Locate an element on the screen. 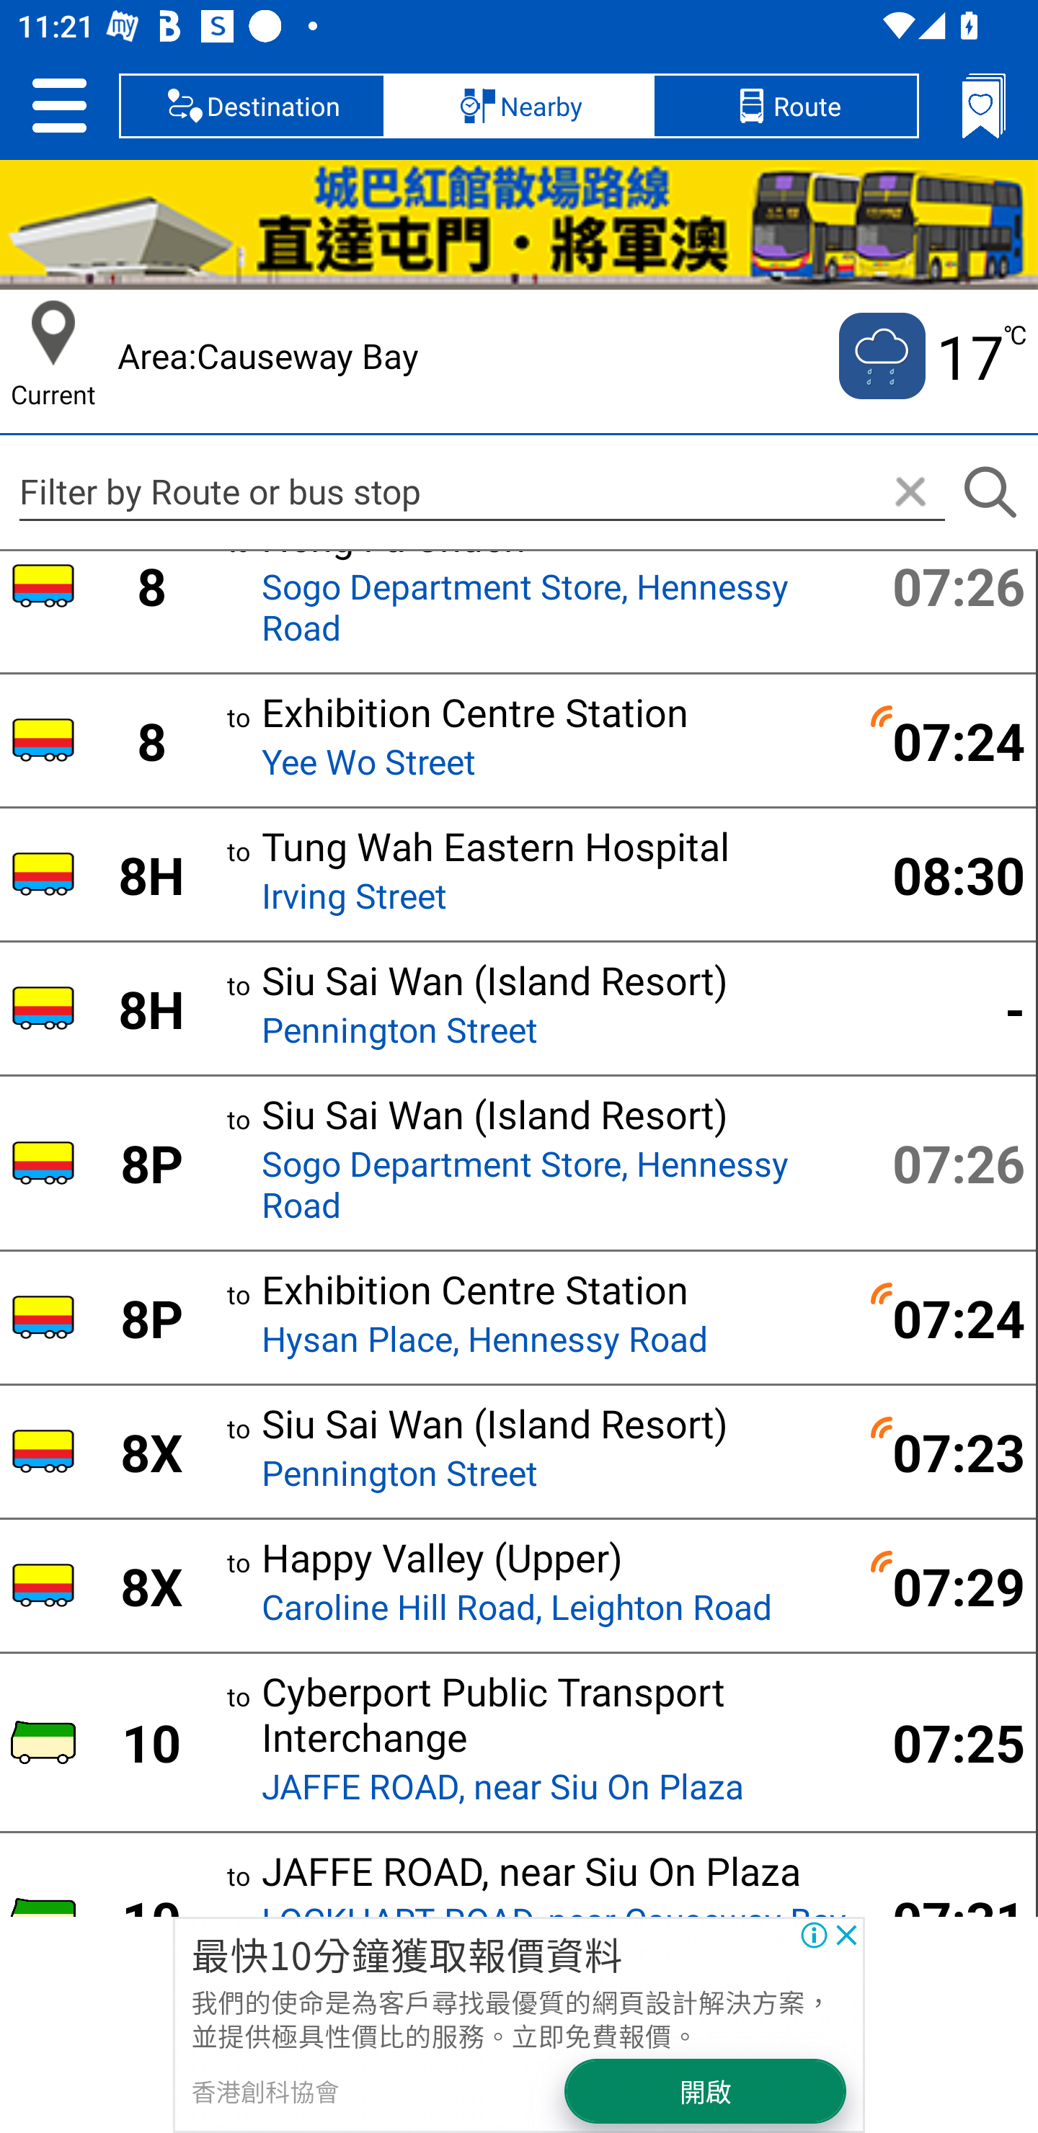 The height and width of the screenshot is (2133, 1038). 07:23 is located at coordinates (944, 1451).